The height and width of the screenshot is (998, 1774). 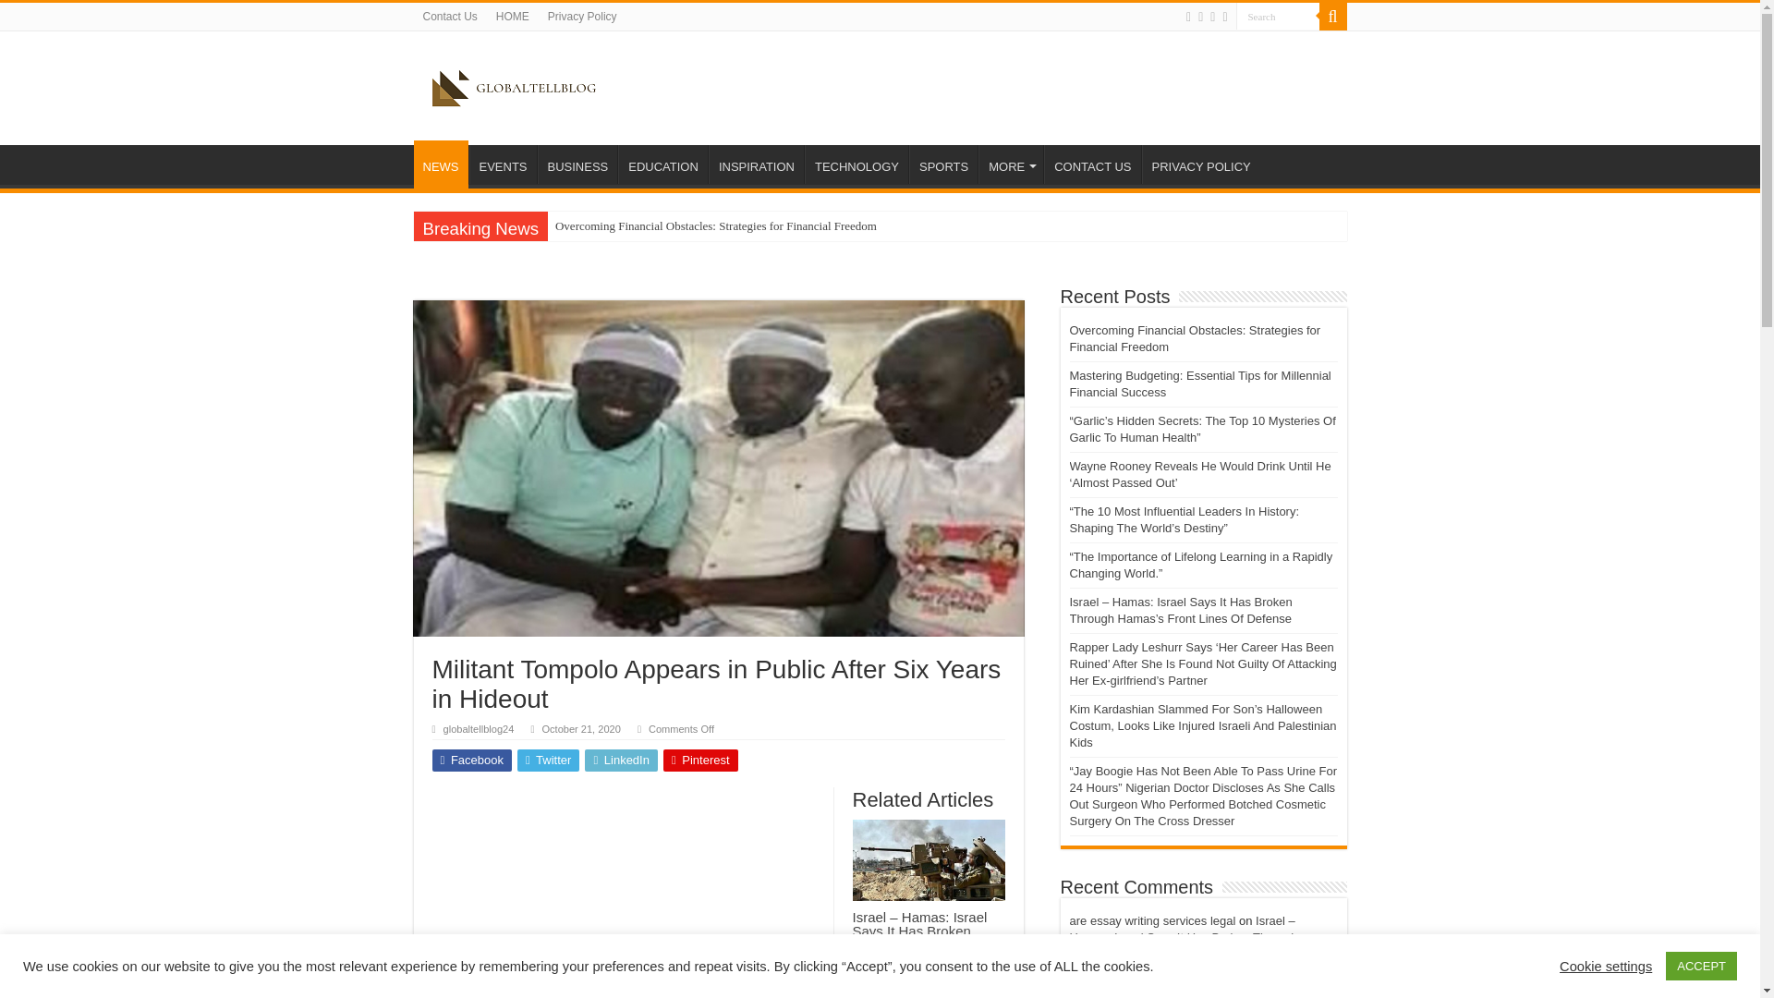 I want to click on CONTACT US, so click(x=1092, y=164).